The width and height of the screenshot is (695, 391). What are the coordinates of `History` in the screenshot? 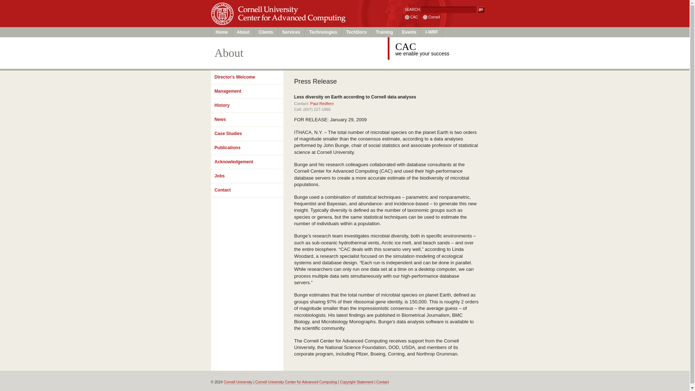 It's located at (247, 106).